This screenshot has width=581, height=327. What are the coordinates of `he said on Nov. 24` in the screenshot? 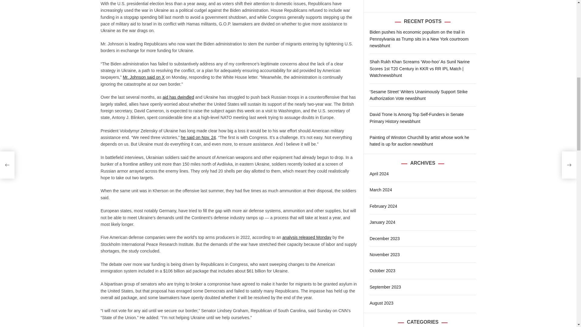 It's located at (199, 137).